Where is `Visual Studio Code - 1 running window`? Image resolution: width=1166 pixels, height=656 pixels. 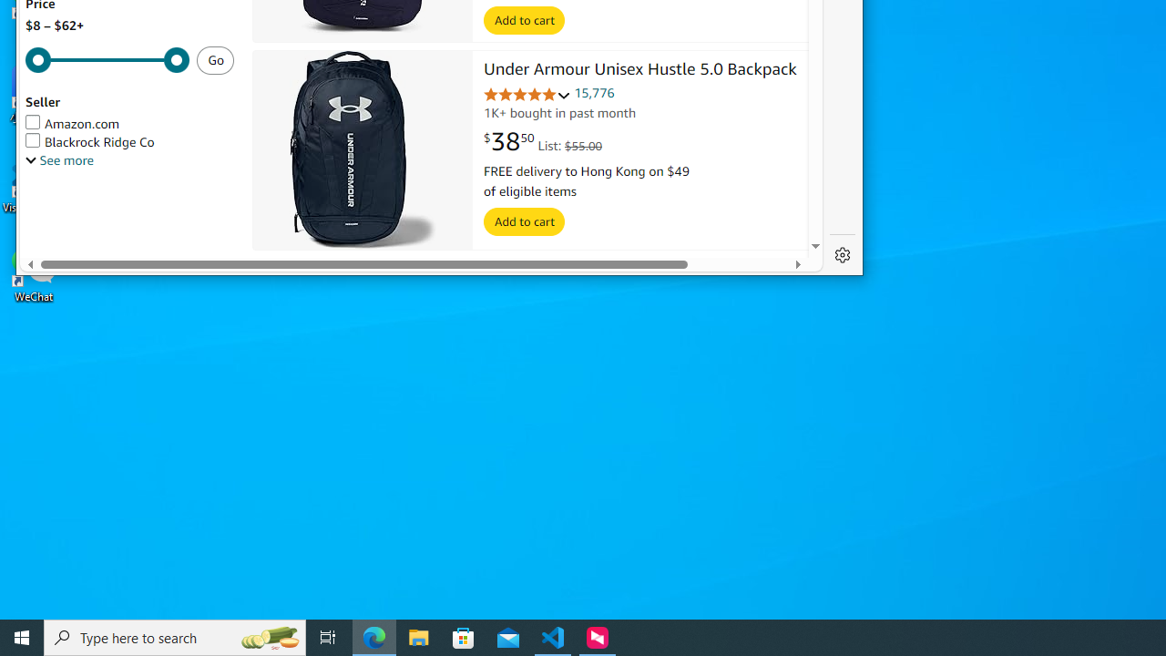 Visual Studio Code - 1 running window is located at coordinates (553, 638).